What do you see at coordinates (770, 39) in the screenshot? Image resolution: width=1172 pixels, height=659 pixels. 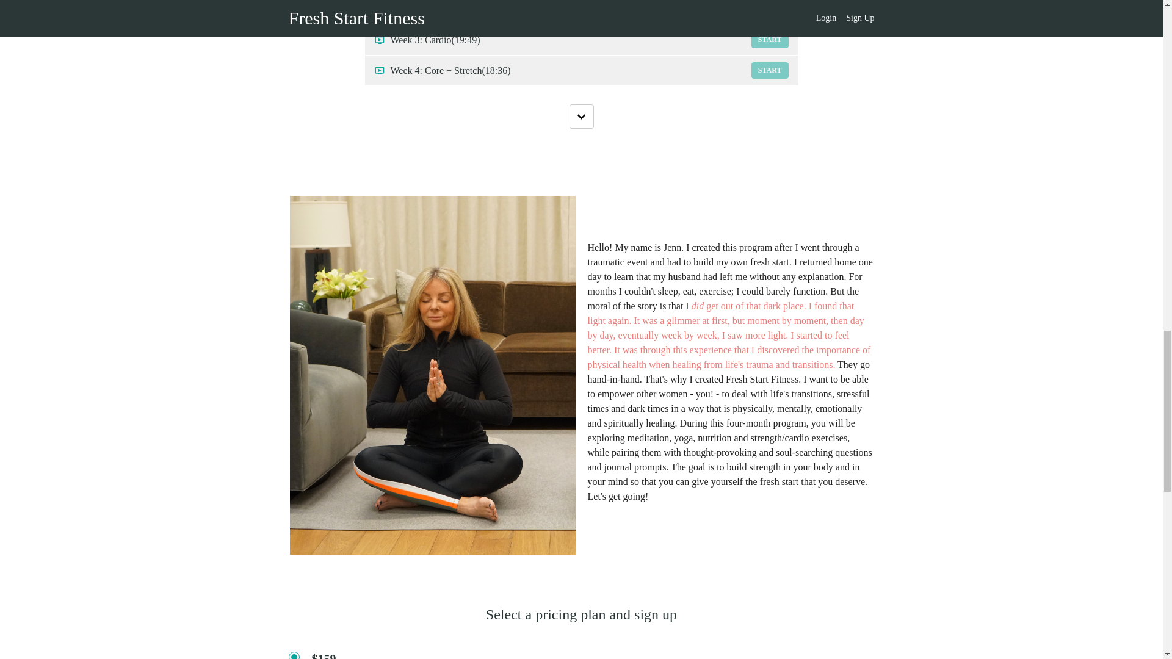 I see `START` at bounding box center [770, 39].